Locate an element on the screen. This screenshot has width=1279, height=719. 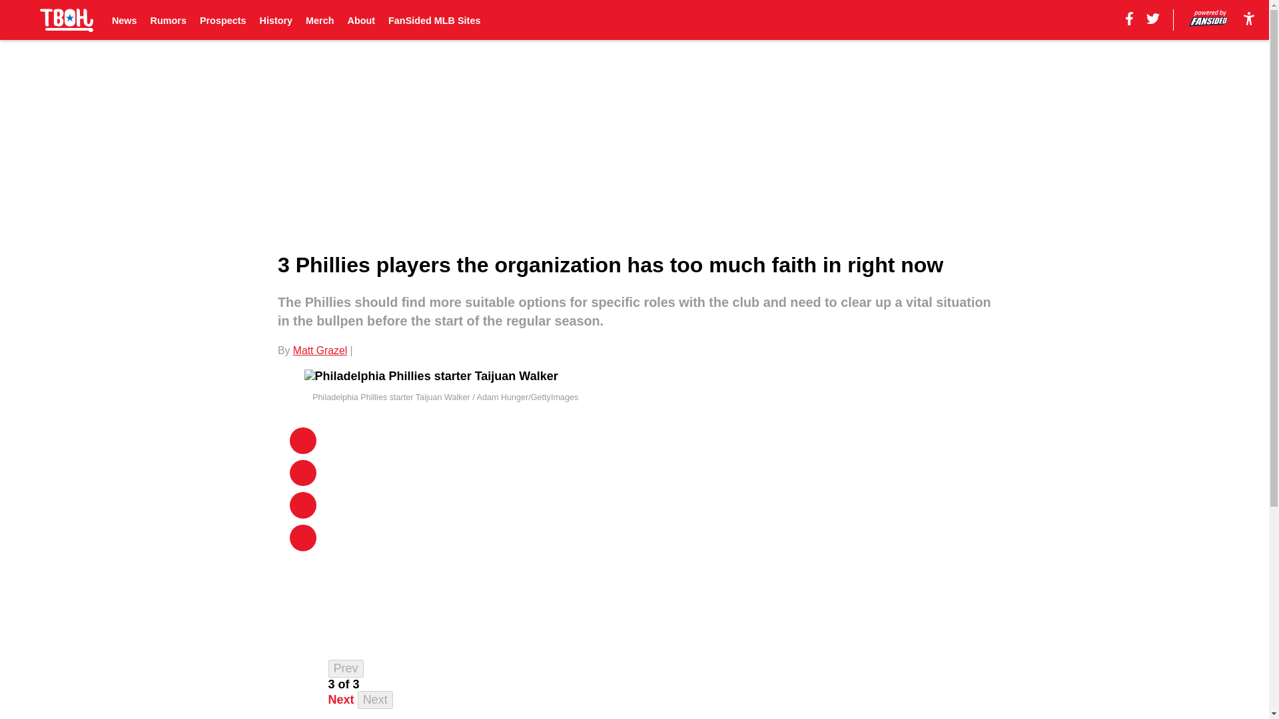
Rumors is located at coordinates (169, 20).